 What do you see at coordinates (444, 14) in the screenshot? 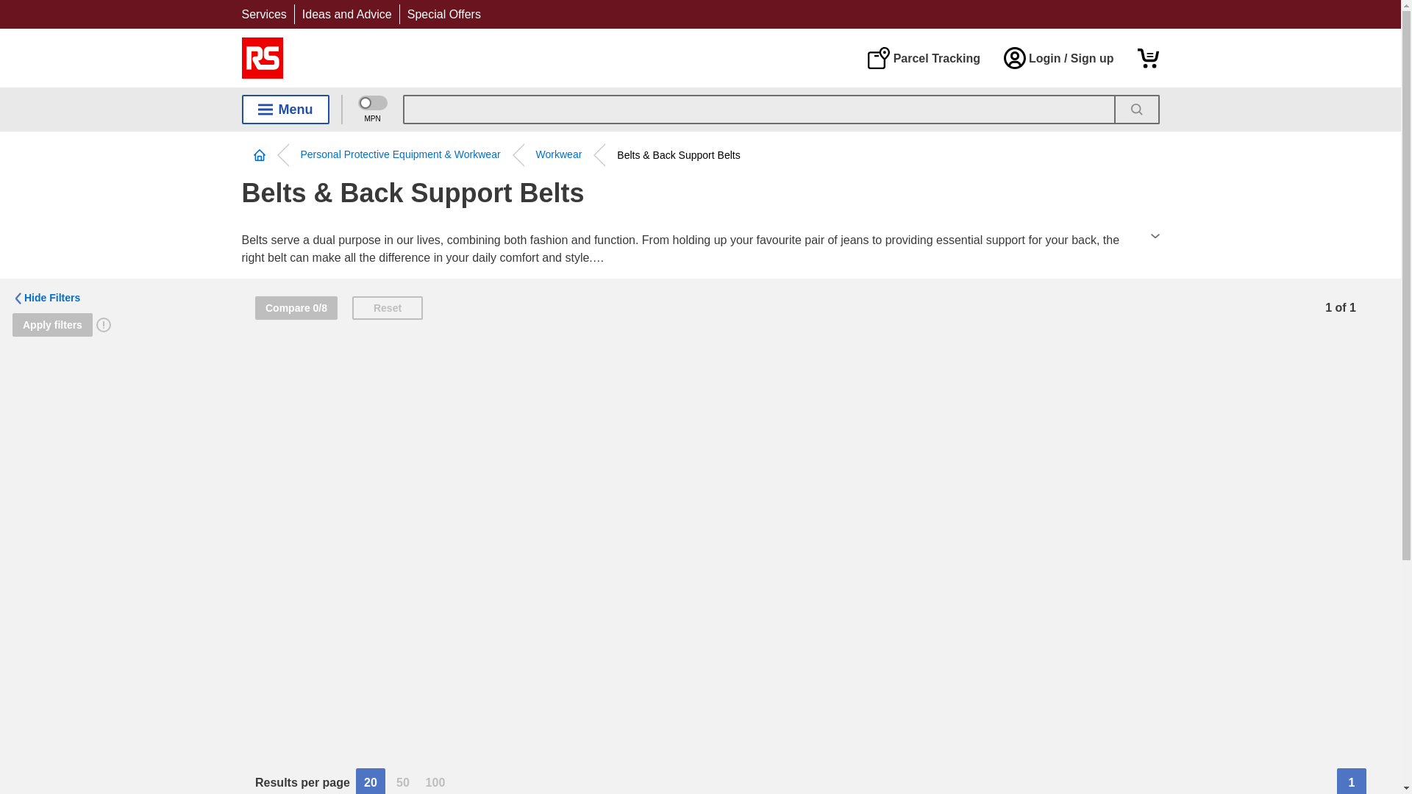
I see `Special Offers` at bounding box center [444, 14].